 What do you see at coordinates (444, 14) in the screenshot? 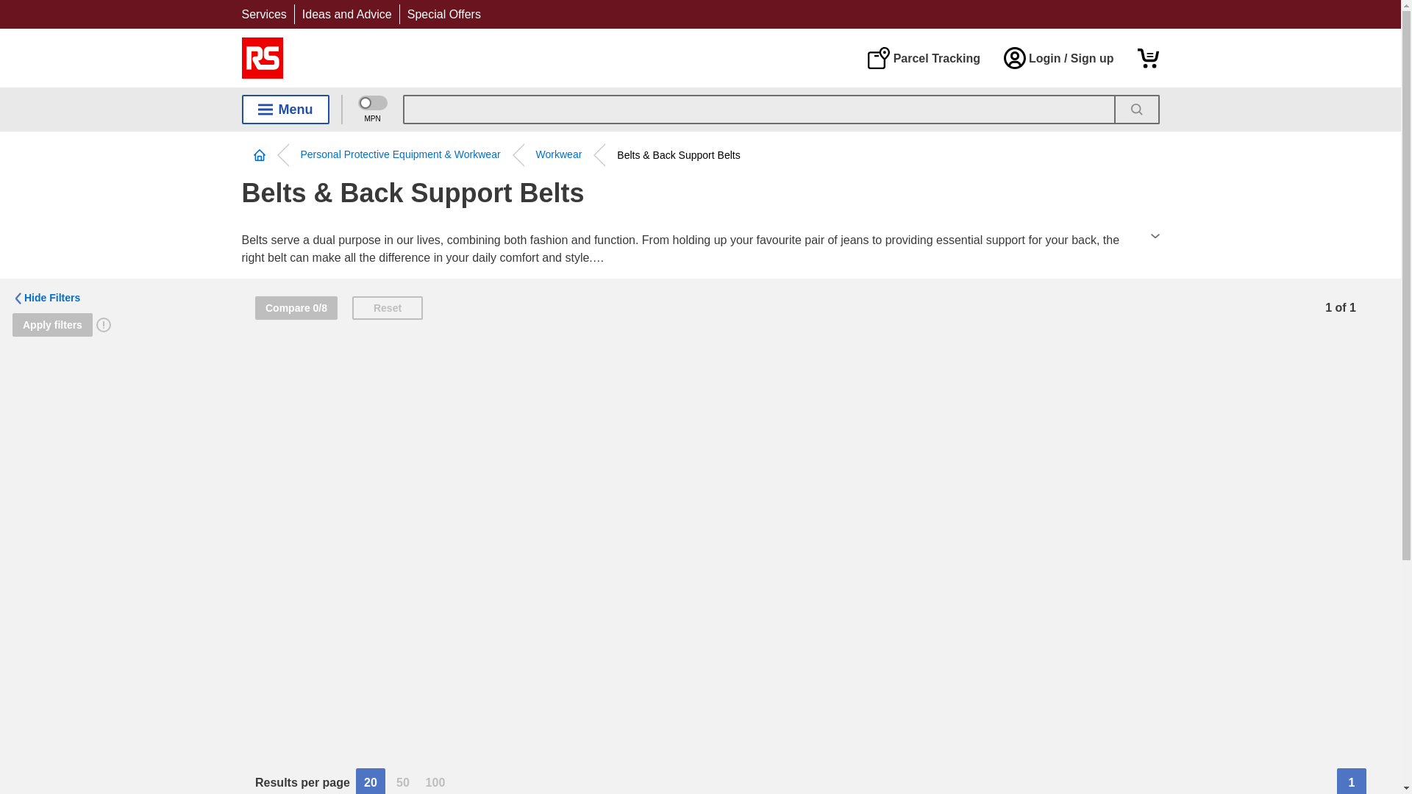
I see `Special Offers` at bounding box center [444, 14].